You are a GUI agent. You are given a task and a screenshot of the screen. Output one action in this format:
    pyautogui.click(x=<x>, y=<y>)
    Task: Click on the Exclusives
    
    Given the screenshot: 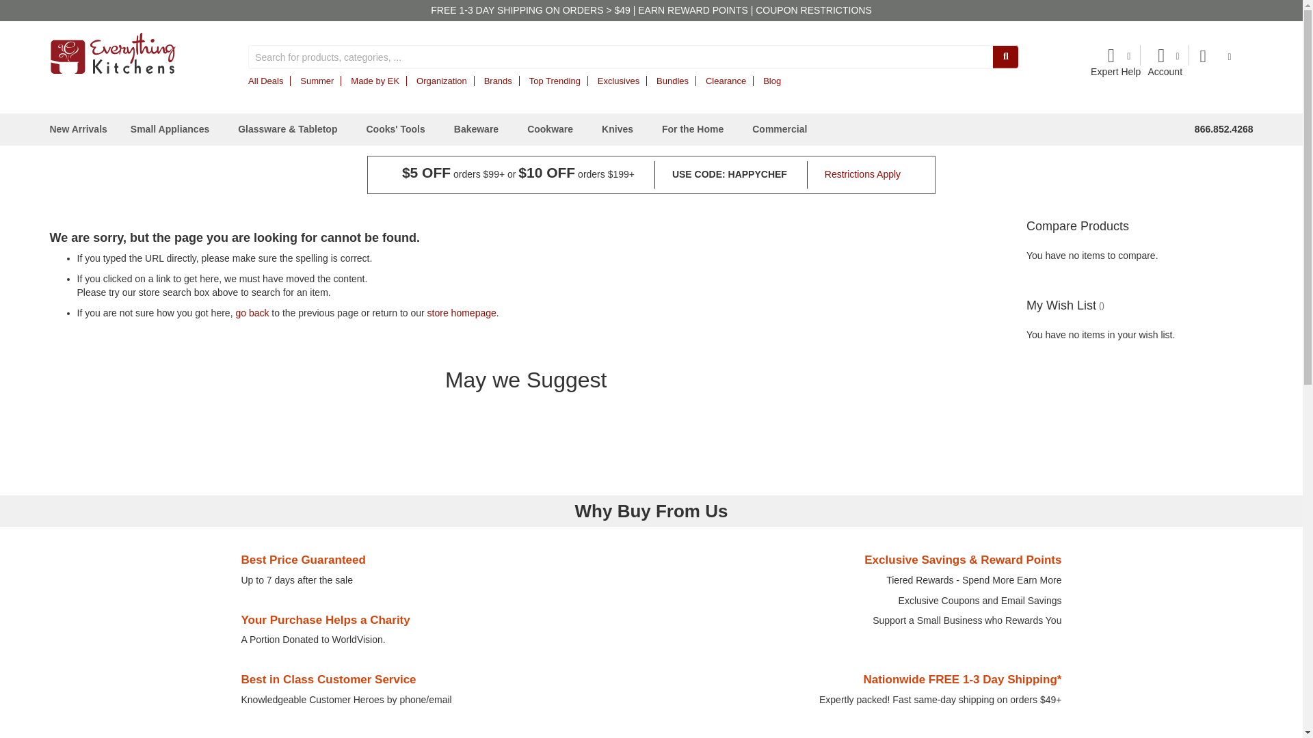 What is the action you would take?
    pyautogui.click(x=618, y=81)
    